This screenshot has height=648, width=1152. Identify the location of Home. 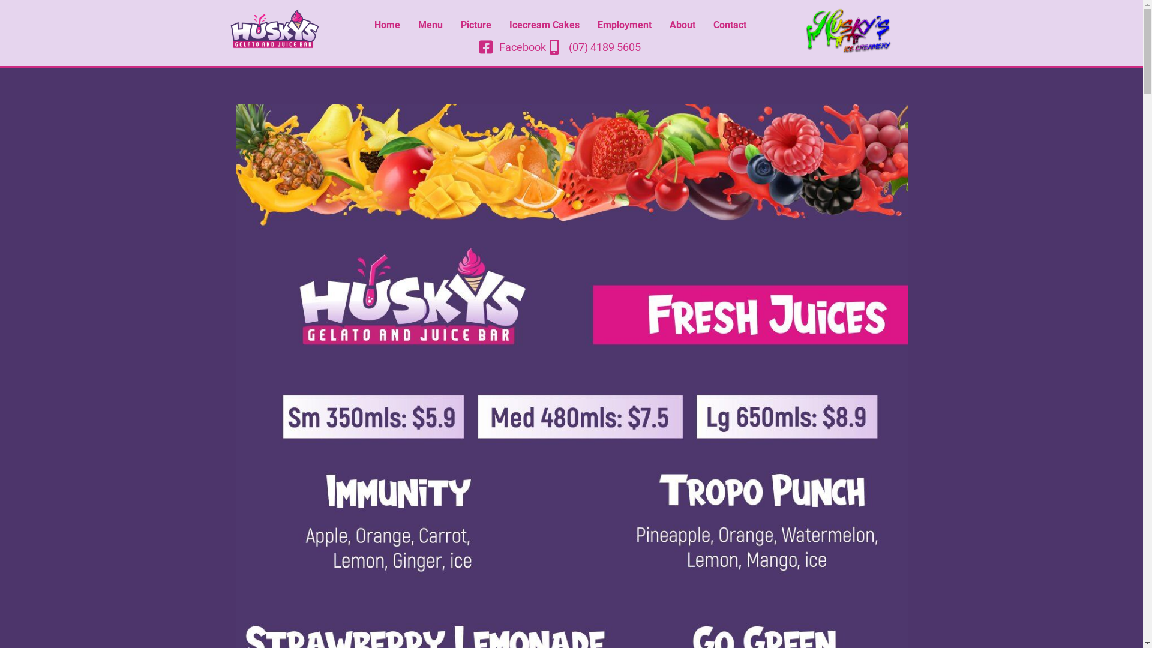
(388, 25).